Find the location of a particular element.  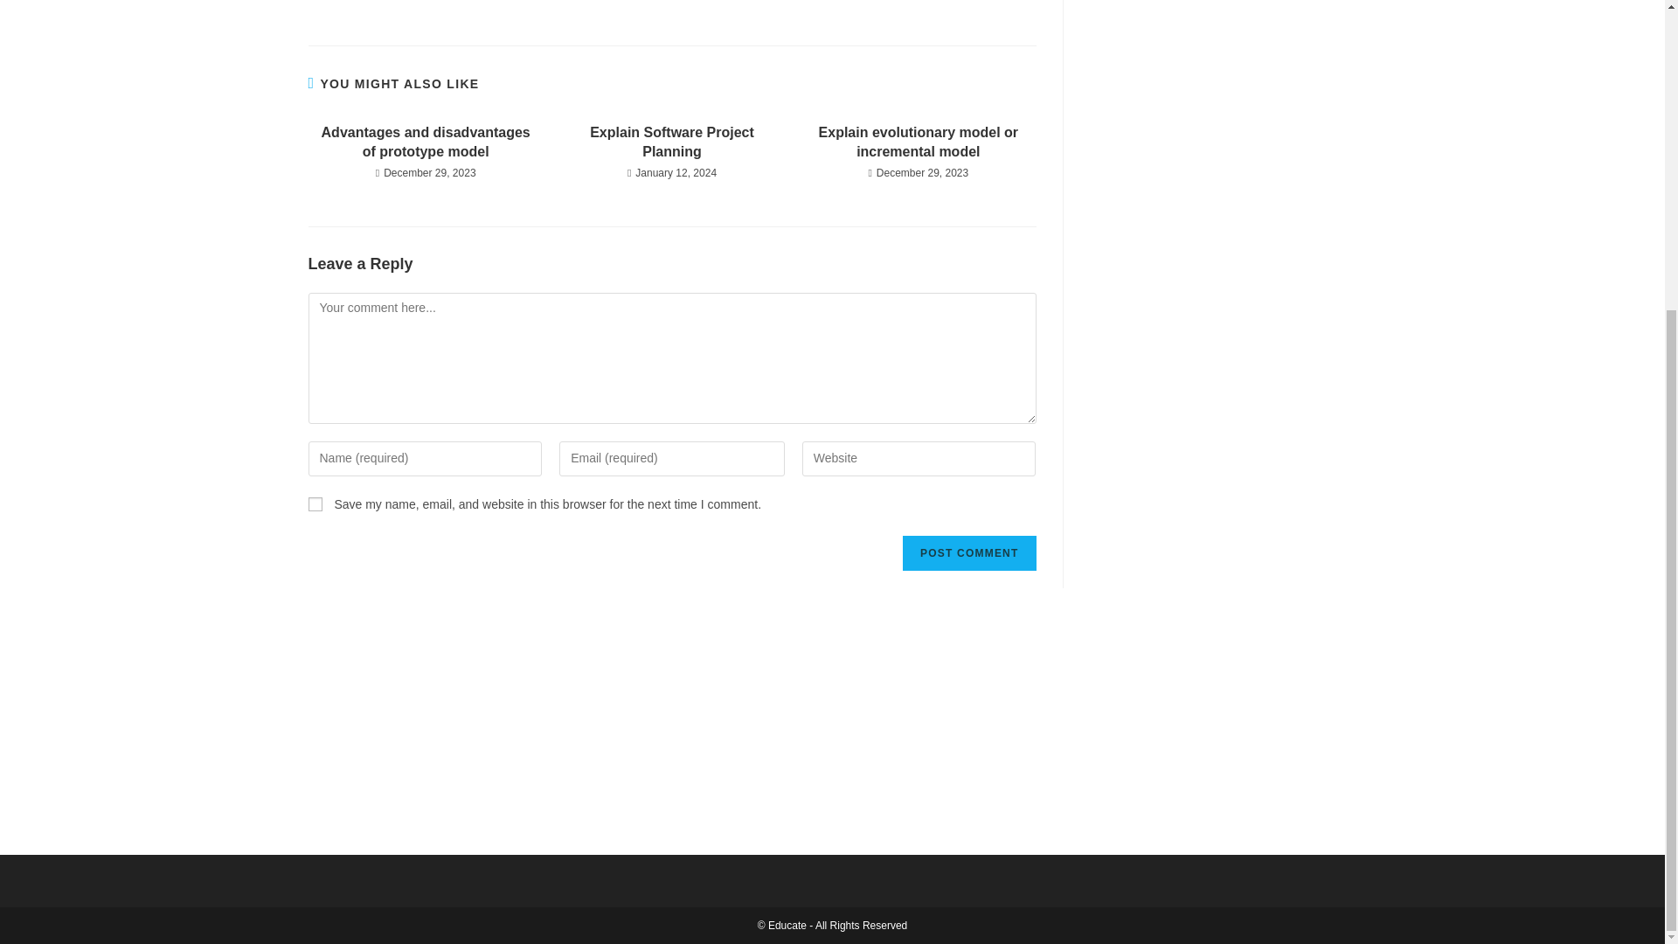

yes is located at coordinates (315, 504).